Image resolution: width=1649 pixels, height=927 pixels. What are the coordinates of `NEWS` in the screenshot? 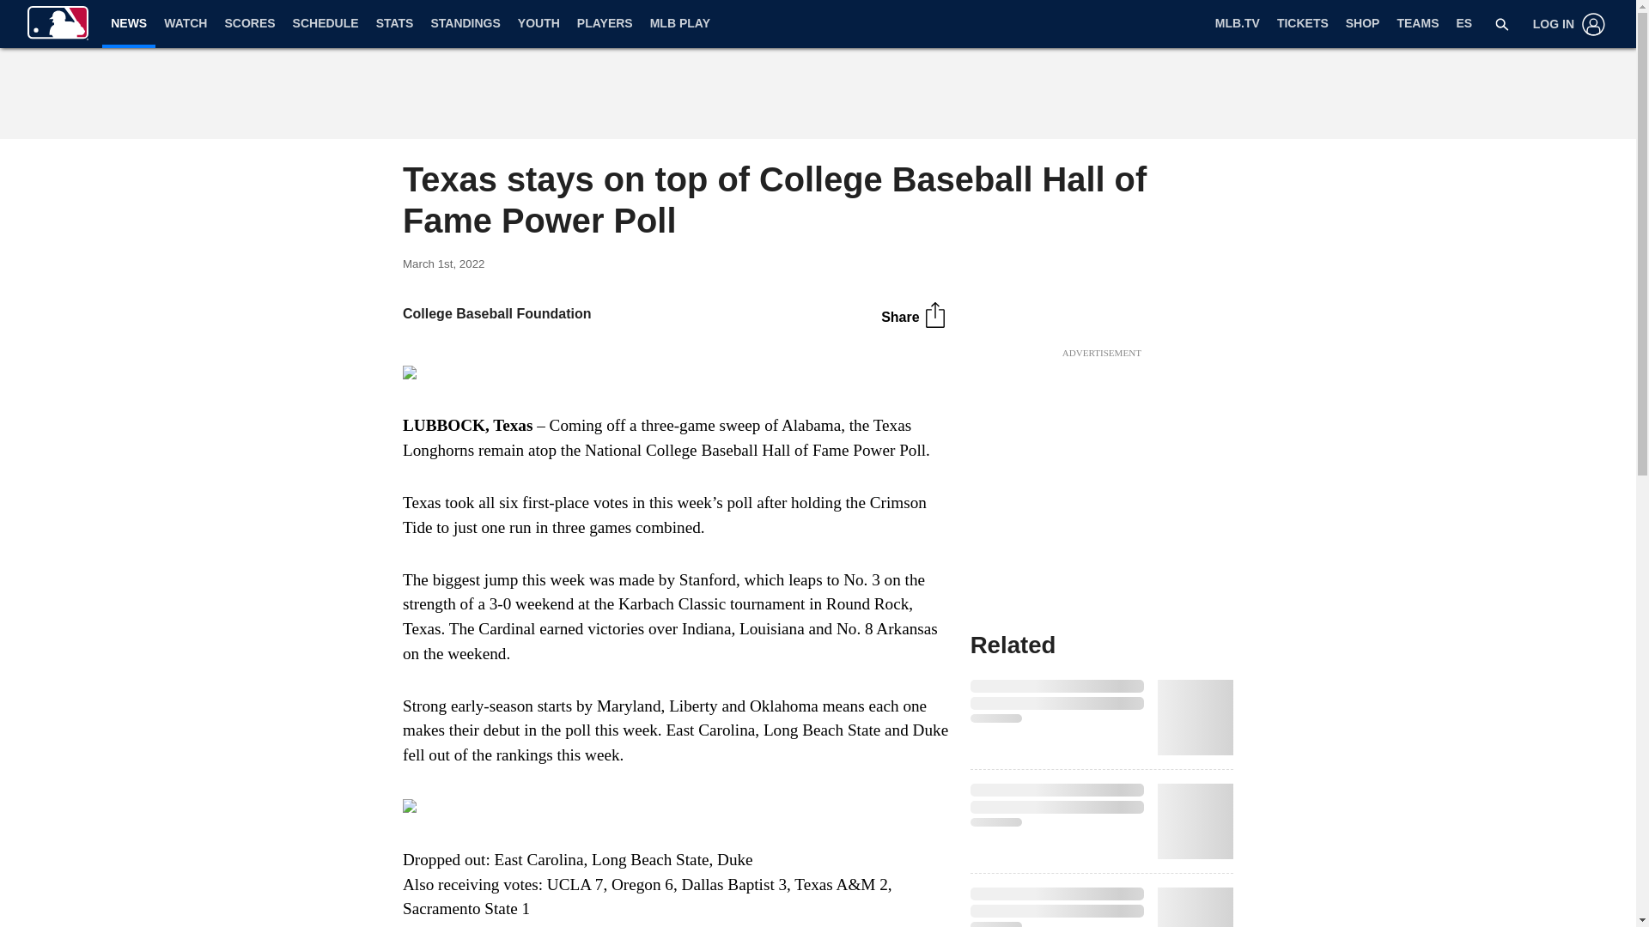 It's located at (129, 22).